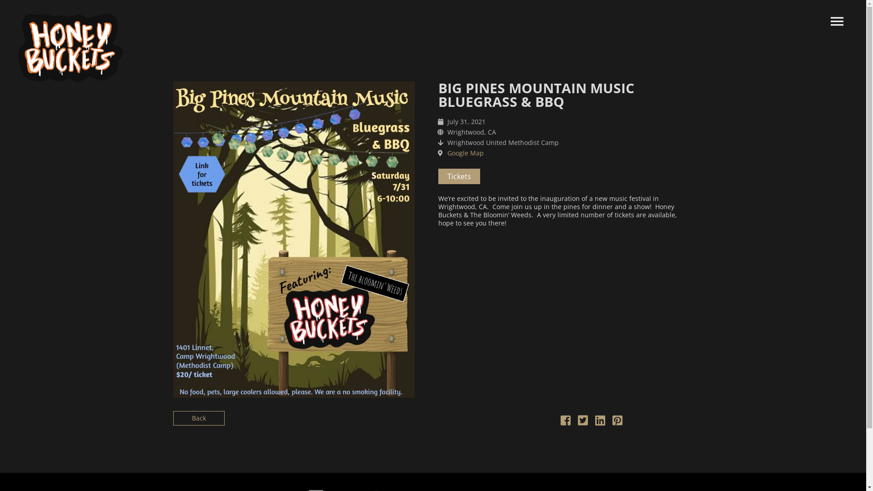 The height and width of the screenshot is (491, 873). What do you see at coordinates (198, 418) in the screenshot?
I see `Back` at bounding box center [198, 418].